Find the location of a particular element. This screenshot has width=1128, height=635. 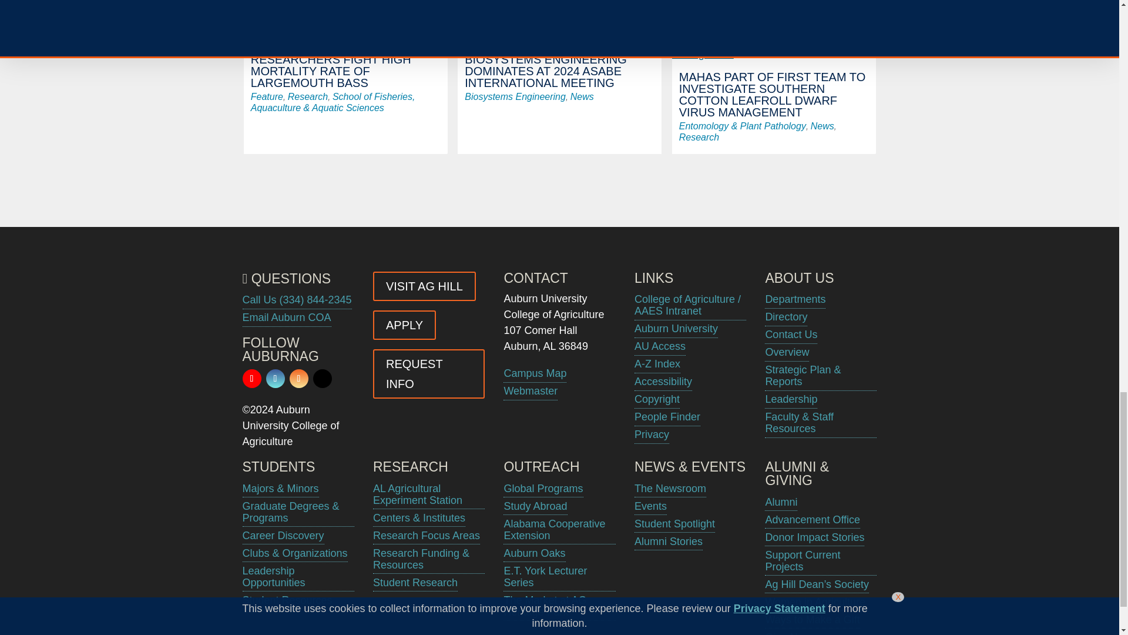

General Email for Auburn University College of Agriculture is located at coordinates (286, 317).